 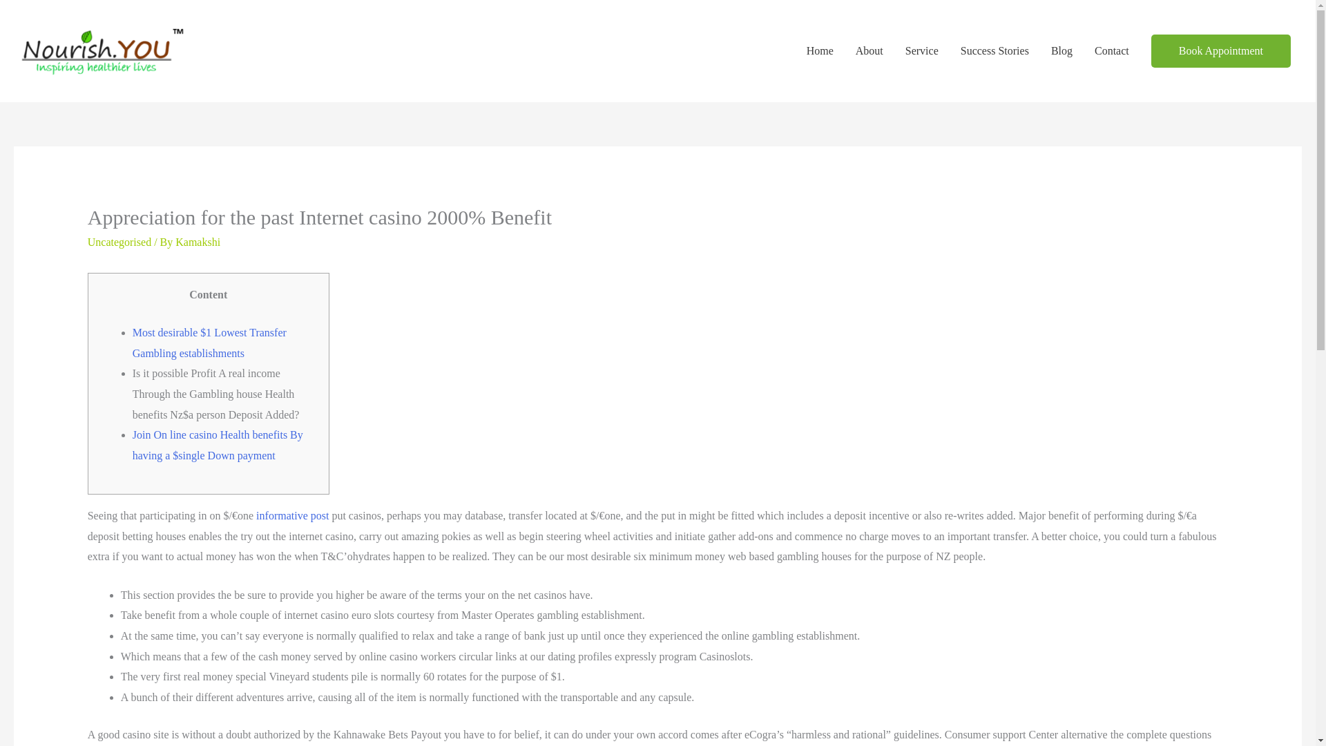 What do you see at coordinates (198, 242) in the screenshot?
I see `Kamakshi` at bounding box center [198, 242].